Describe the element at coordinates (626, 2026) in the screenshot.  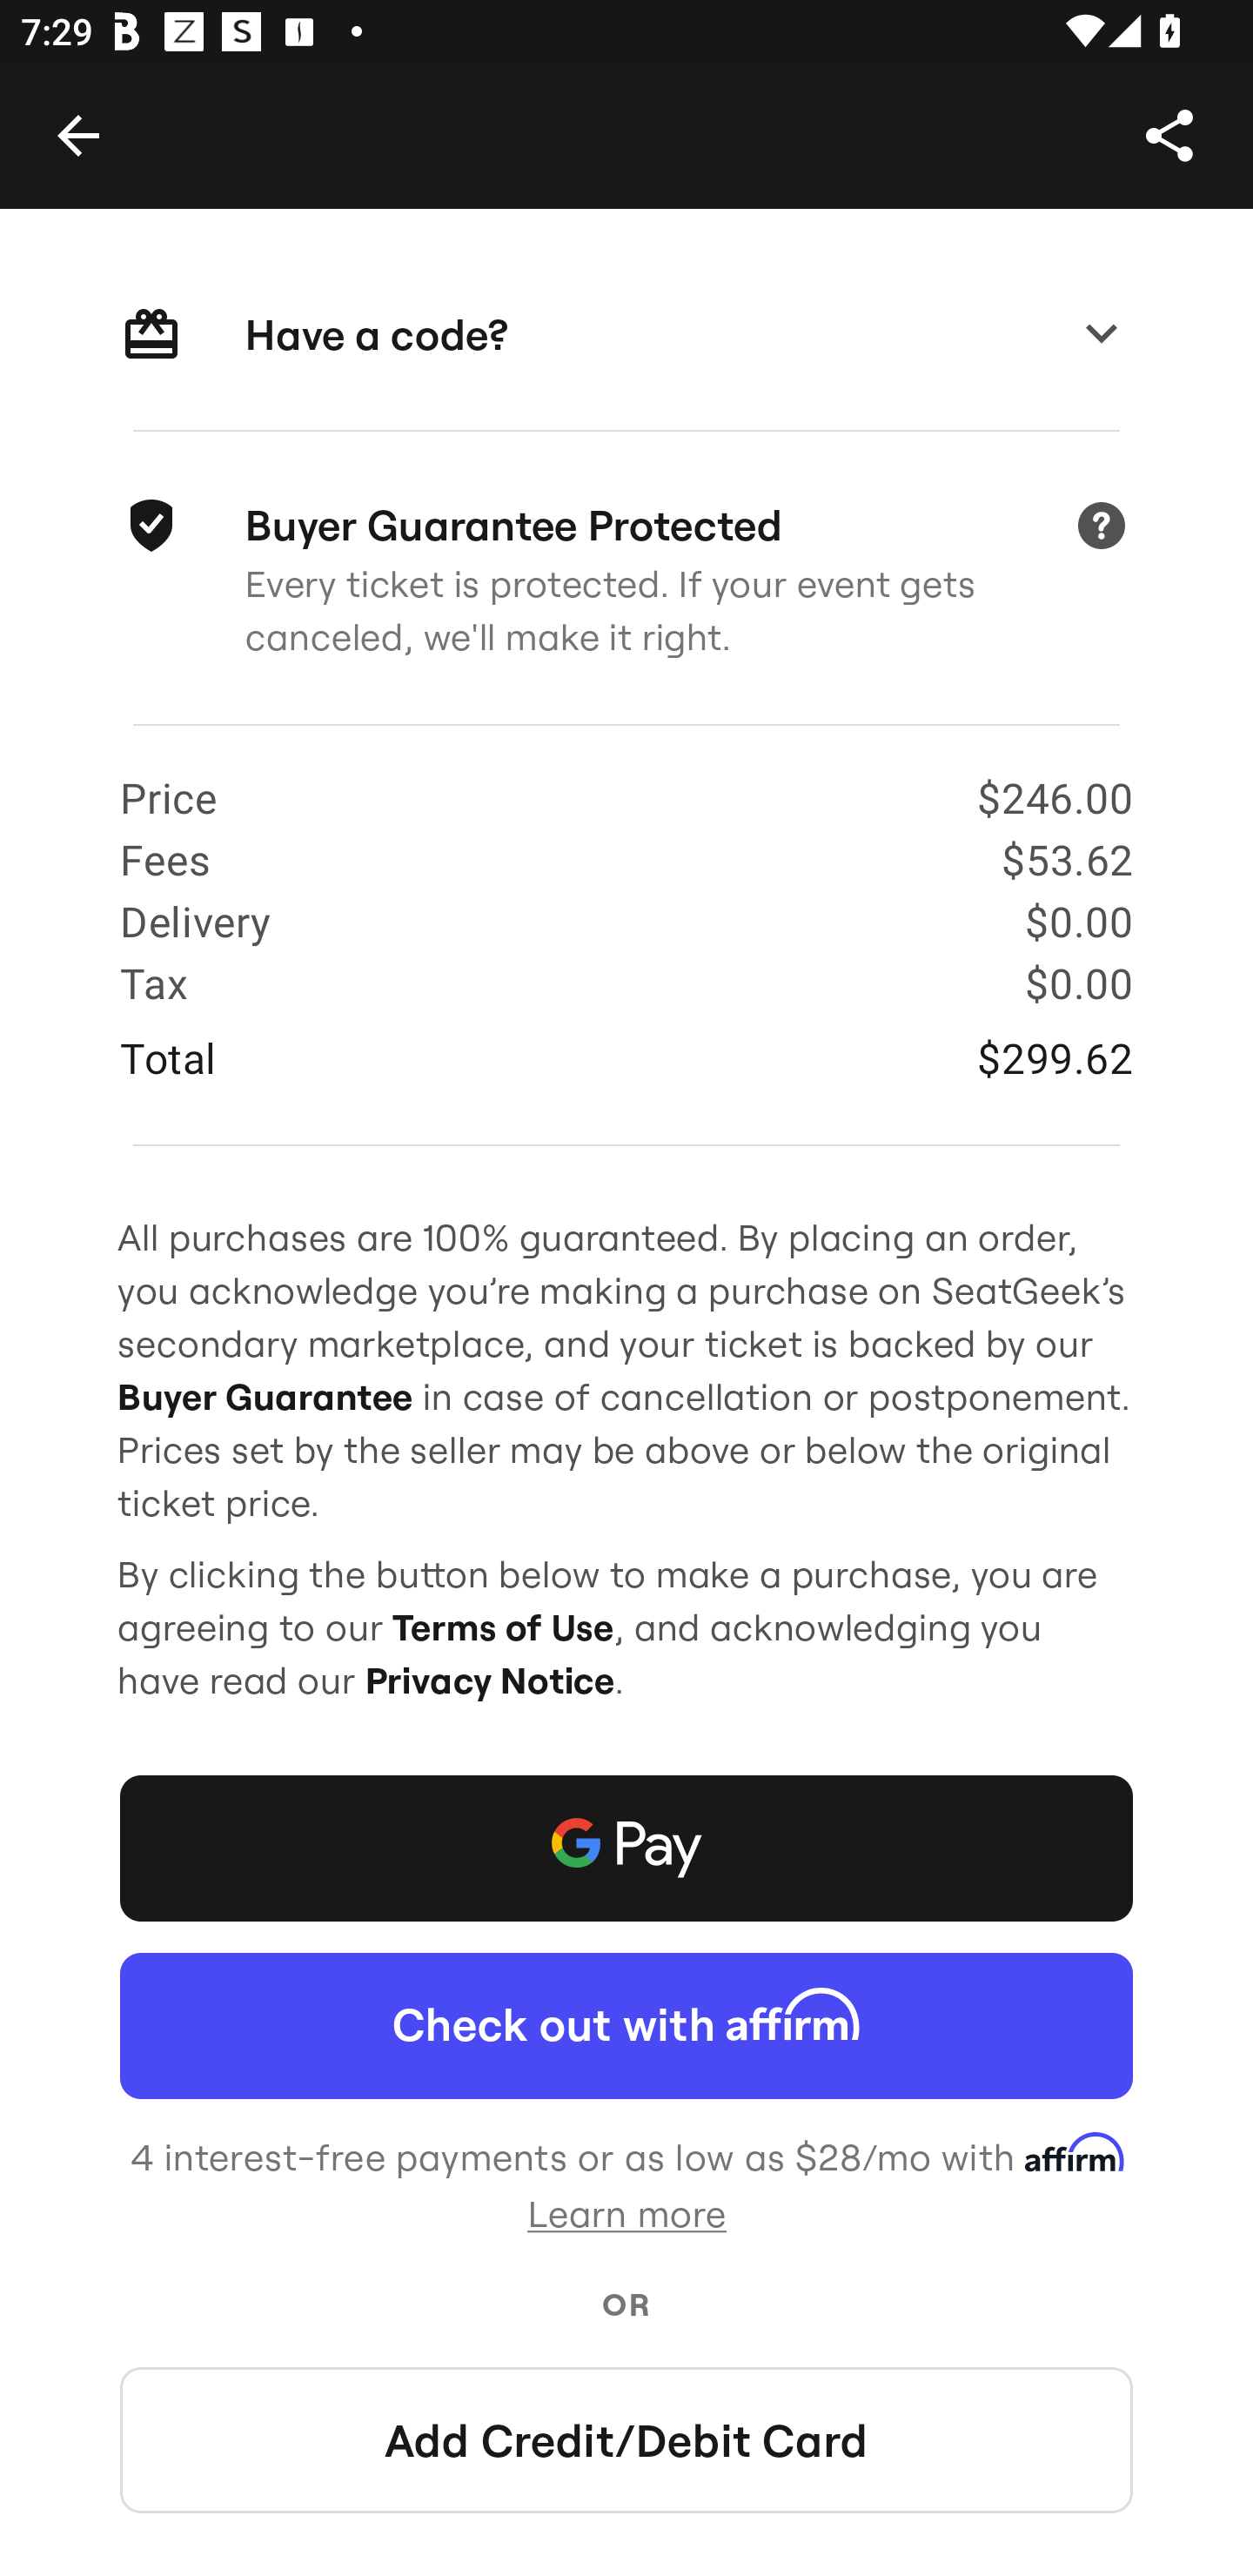
I see `Check out with Affirm Affirm` at that location.